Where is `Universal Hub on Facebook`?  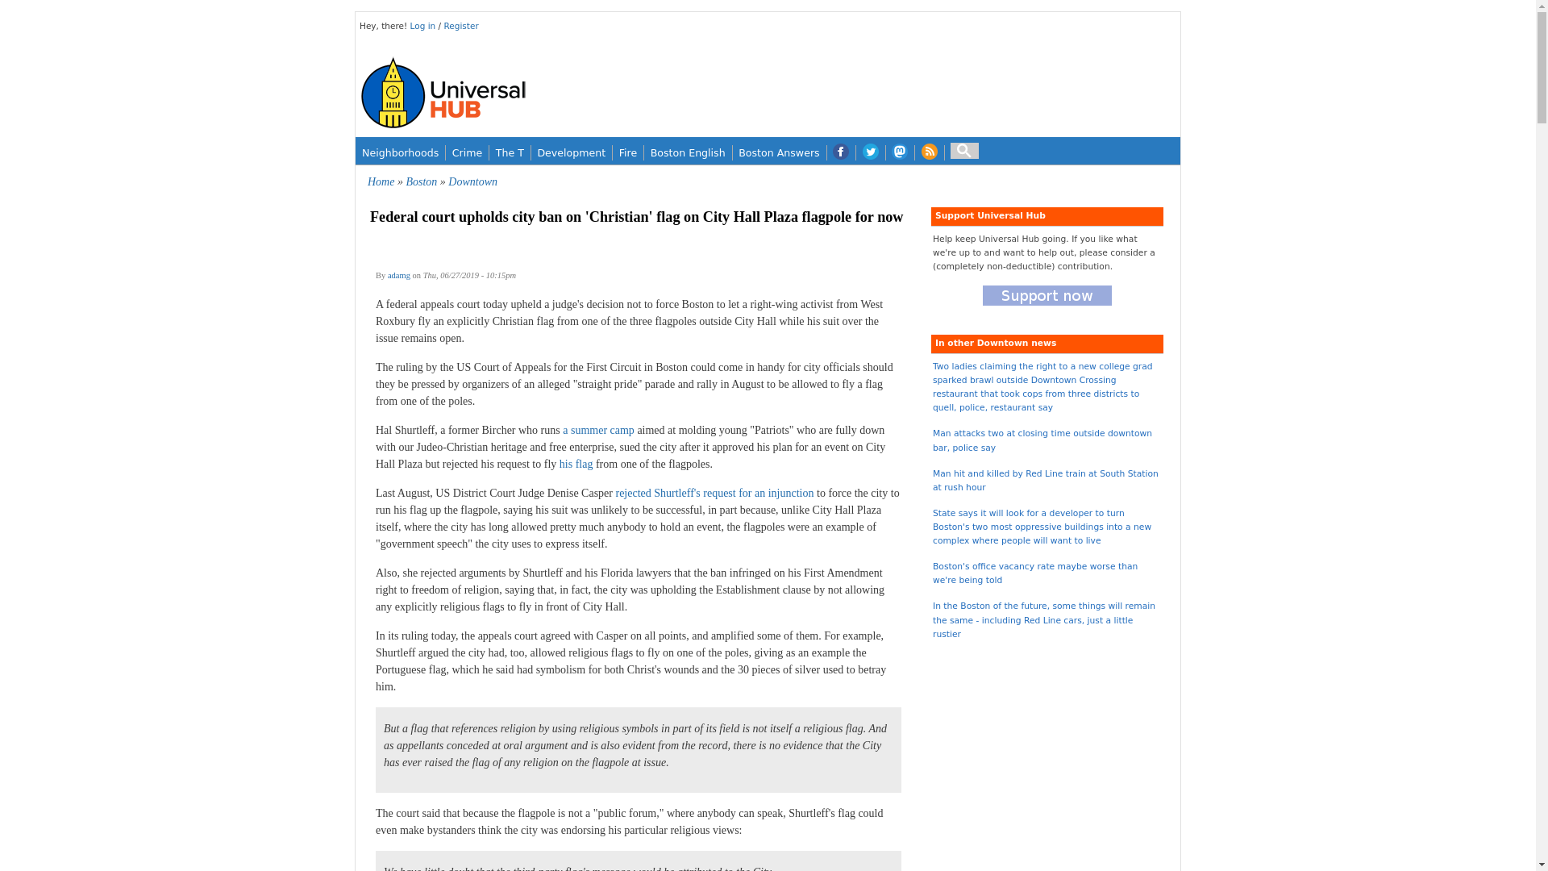 Universal Hub on Facebook is located at coordinates (841, 152).